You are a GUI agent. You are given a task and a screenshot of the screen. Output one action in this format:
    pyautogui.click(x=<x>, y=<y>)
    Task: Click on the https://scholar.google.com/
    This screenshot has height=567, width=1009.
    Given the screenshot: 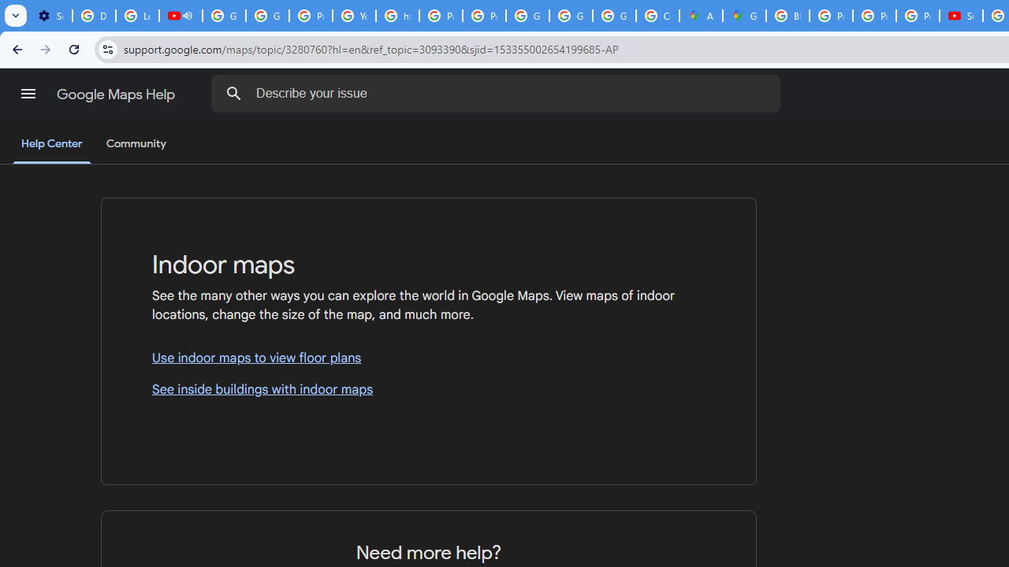 What is the action you would take?
    pyautogui.click(x=397, y=16)
    